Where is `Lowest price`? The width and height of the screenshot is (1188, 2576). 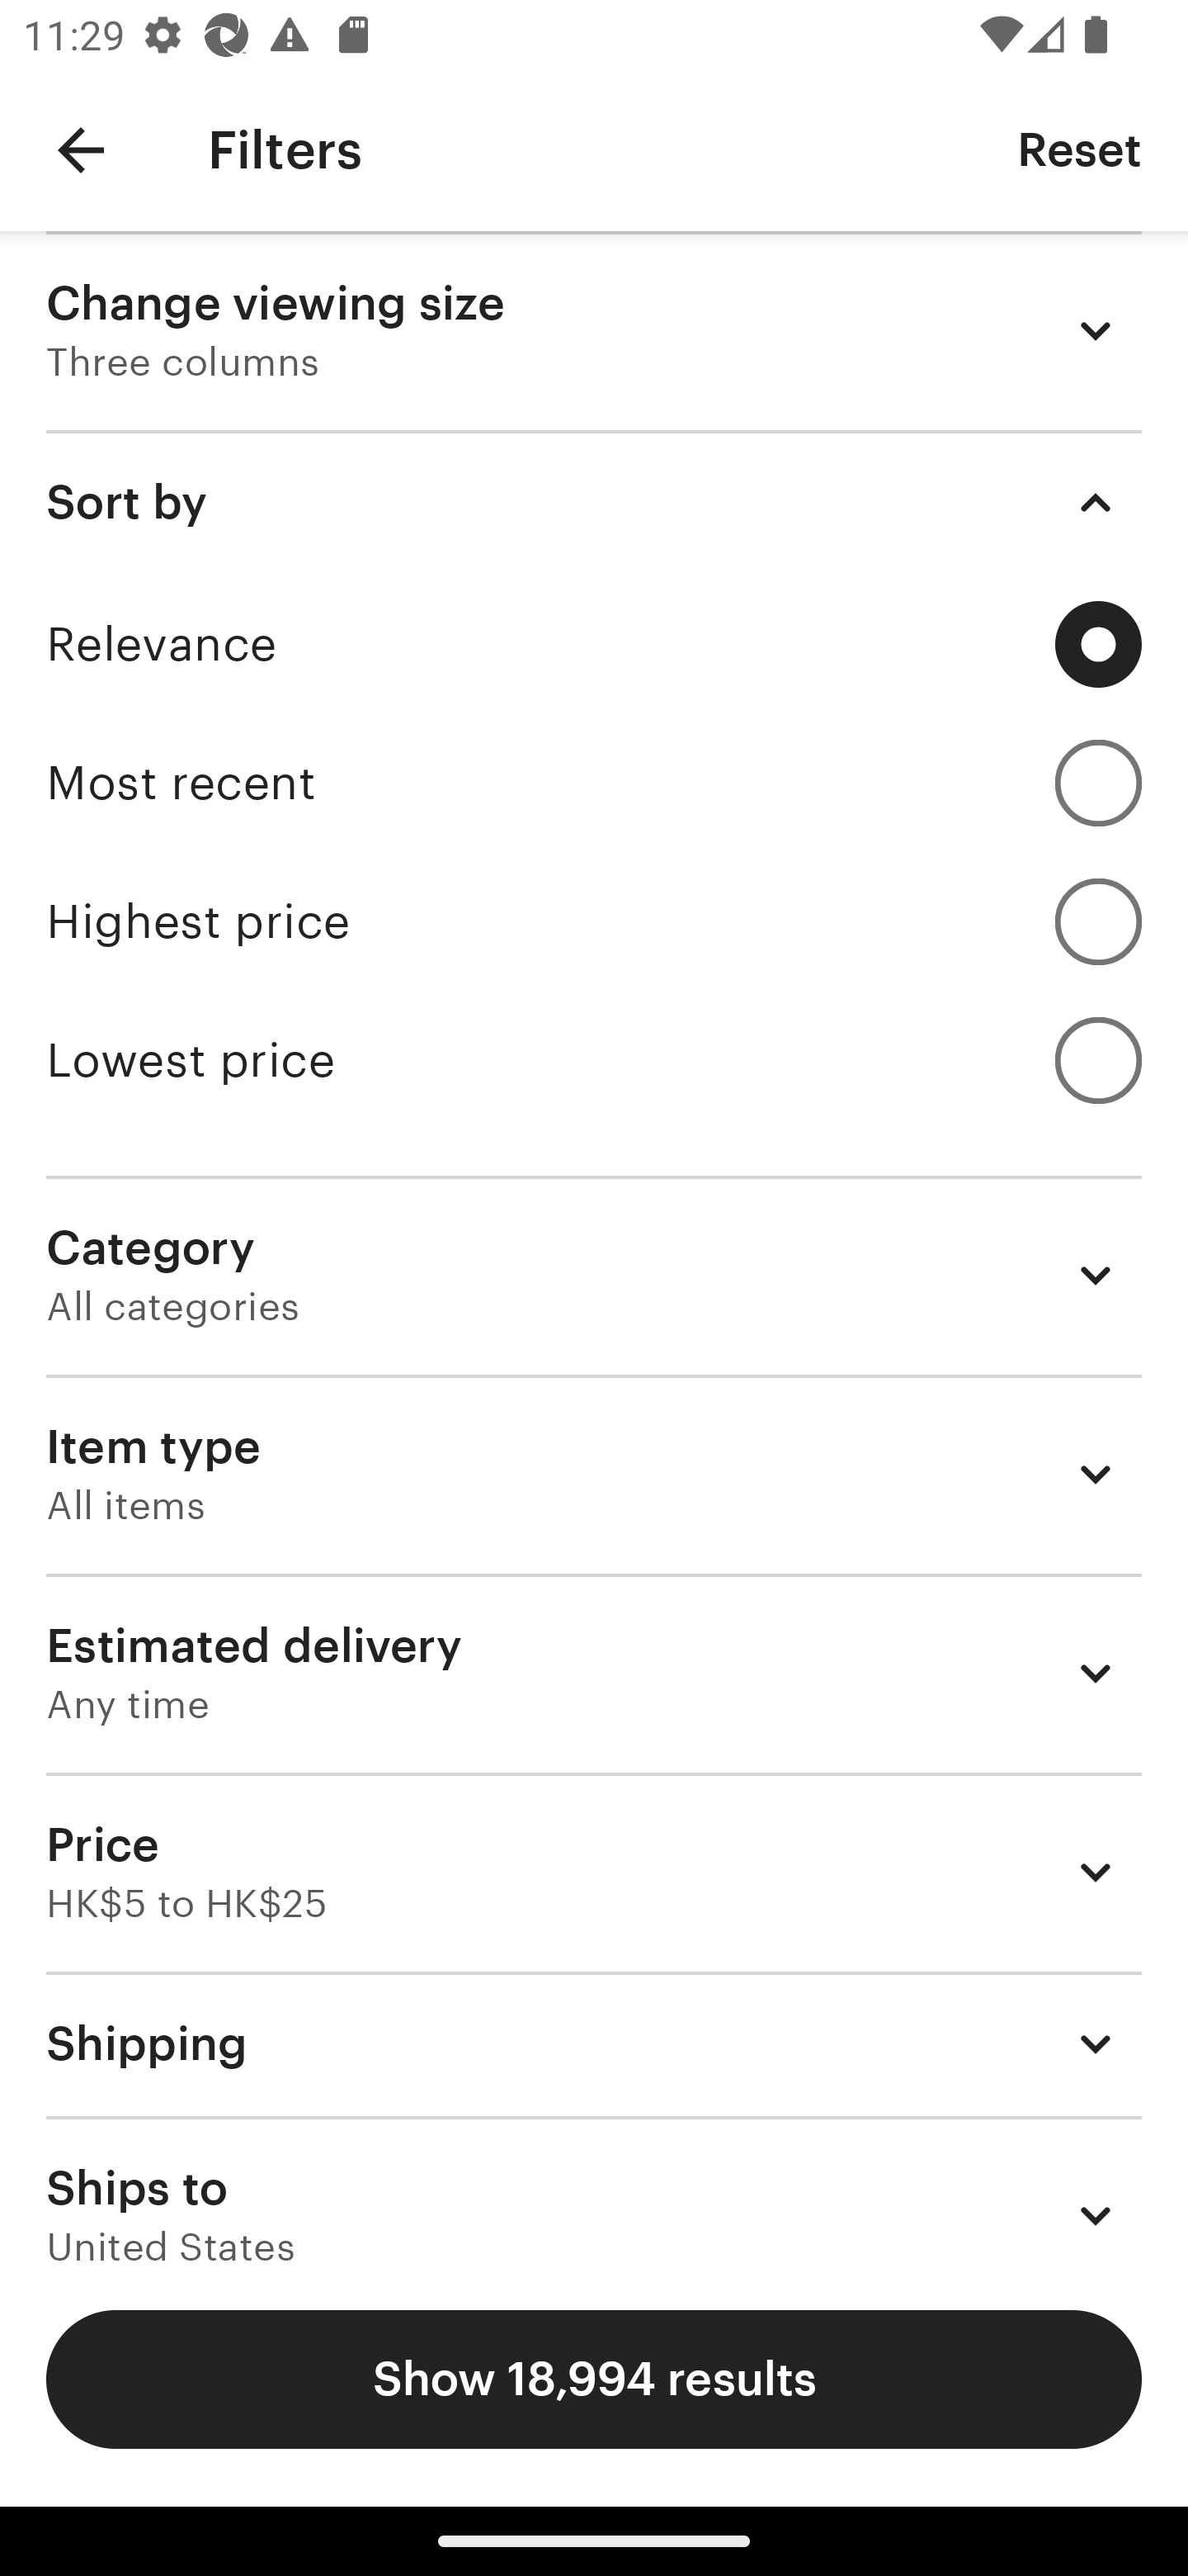
Lowest price is located at coordinates (594, 1060).